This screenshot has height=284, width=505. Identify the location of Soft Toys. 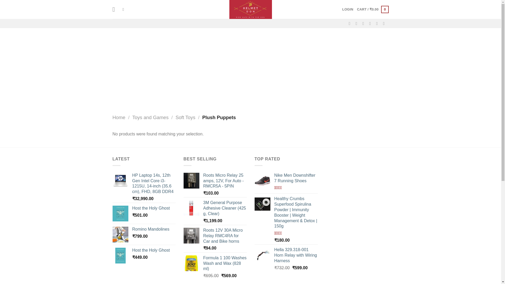
(185, 117).